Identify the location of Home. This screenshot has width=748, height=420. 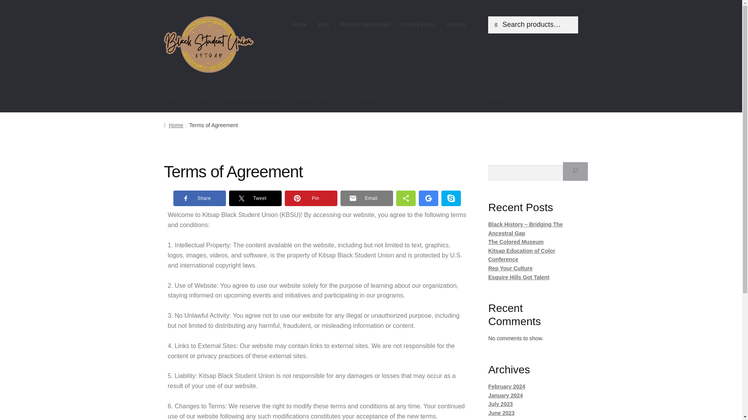
(299, 24).